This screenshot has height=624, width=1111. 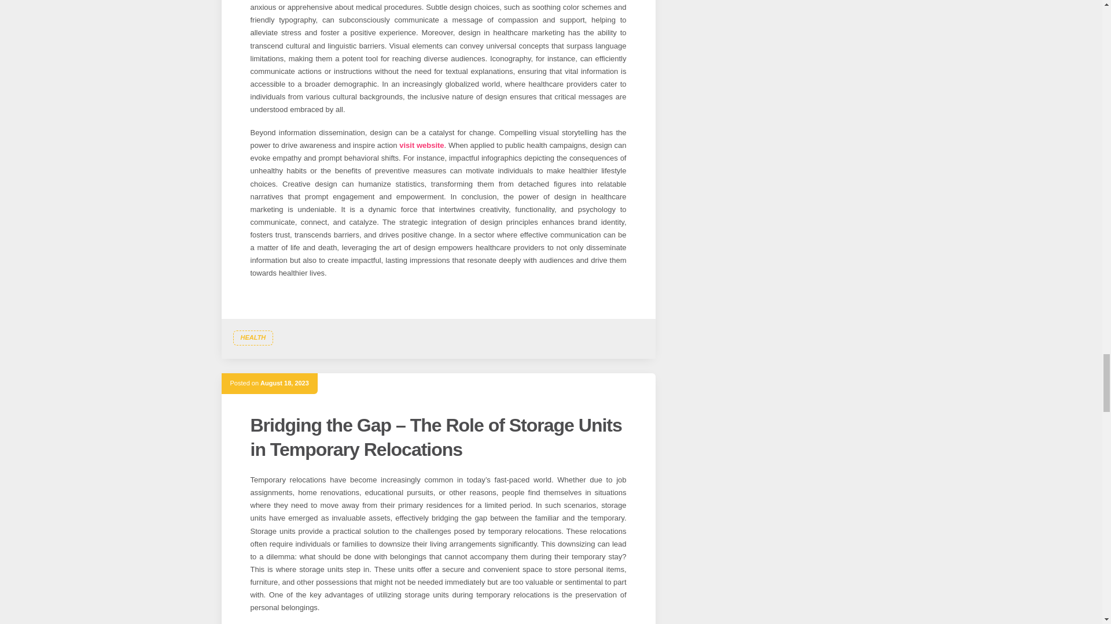 What do you see at coordinates (252, 338) in the screenshot?
I see `HEALTH` at bounding box center [252, 338].